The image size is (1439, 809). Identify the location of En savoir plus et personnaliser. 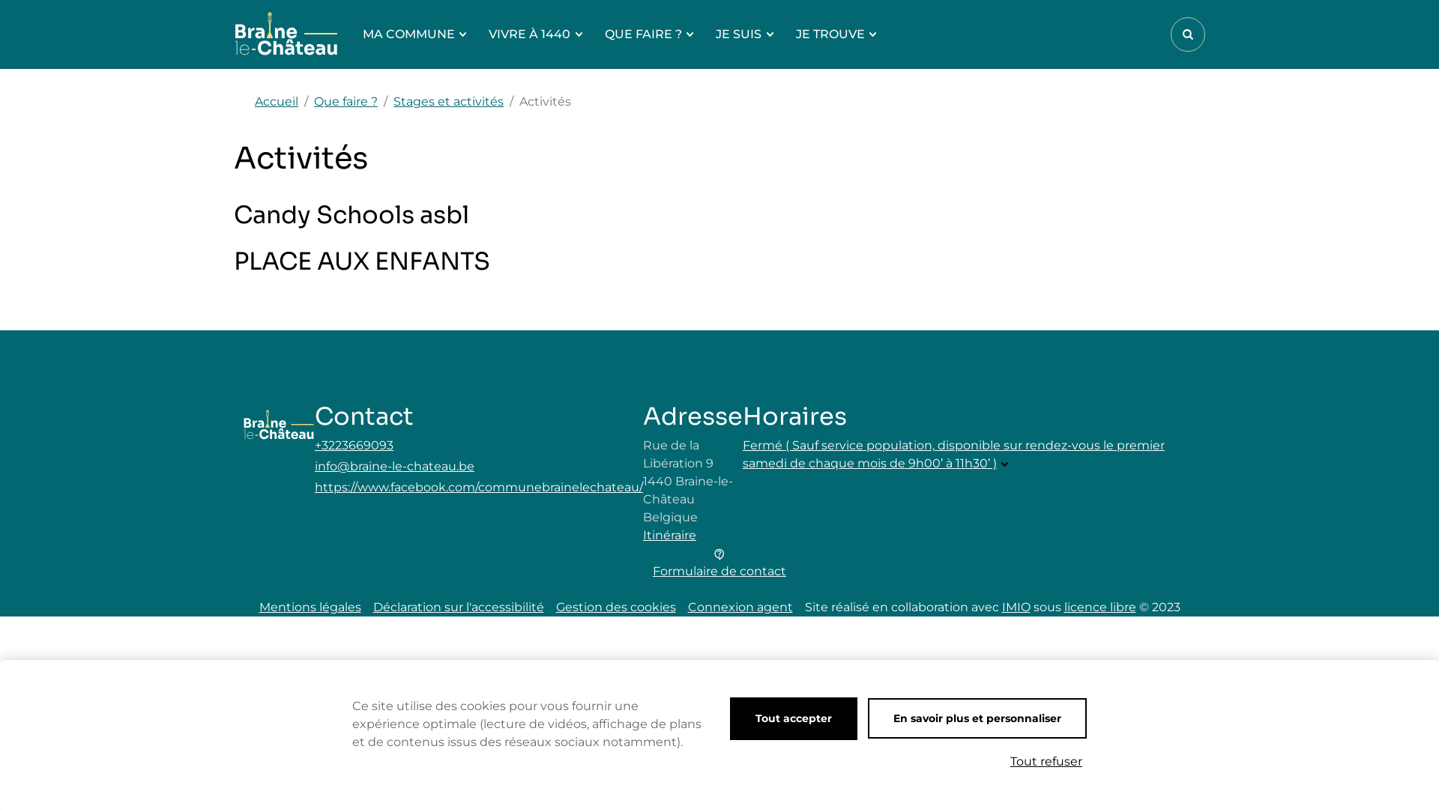
(977, 718).